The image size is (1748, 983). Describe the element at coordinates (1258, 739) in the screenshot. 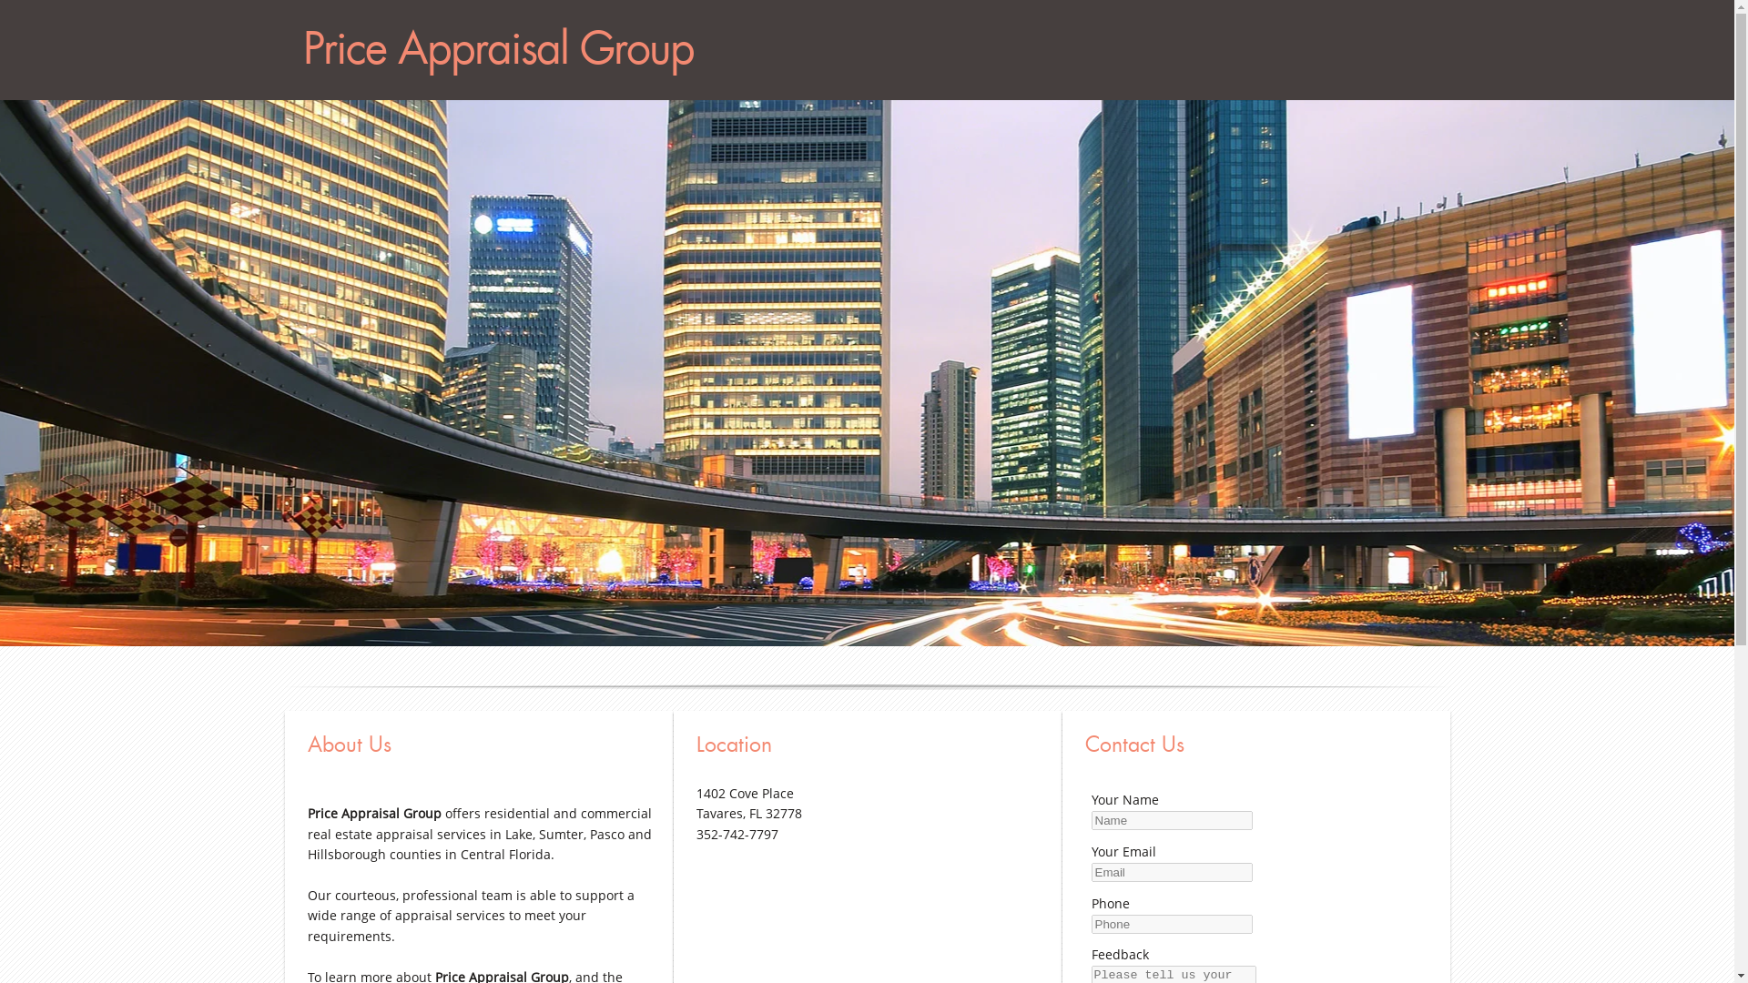

I see `Contact Us` at that location.